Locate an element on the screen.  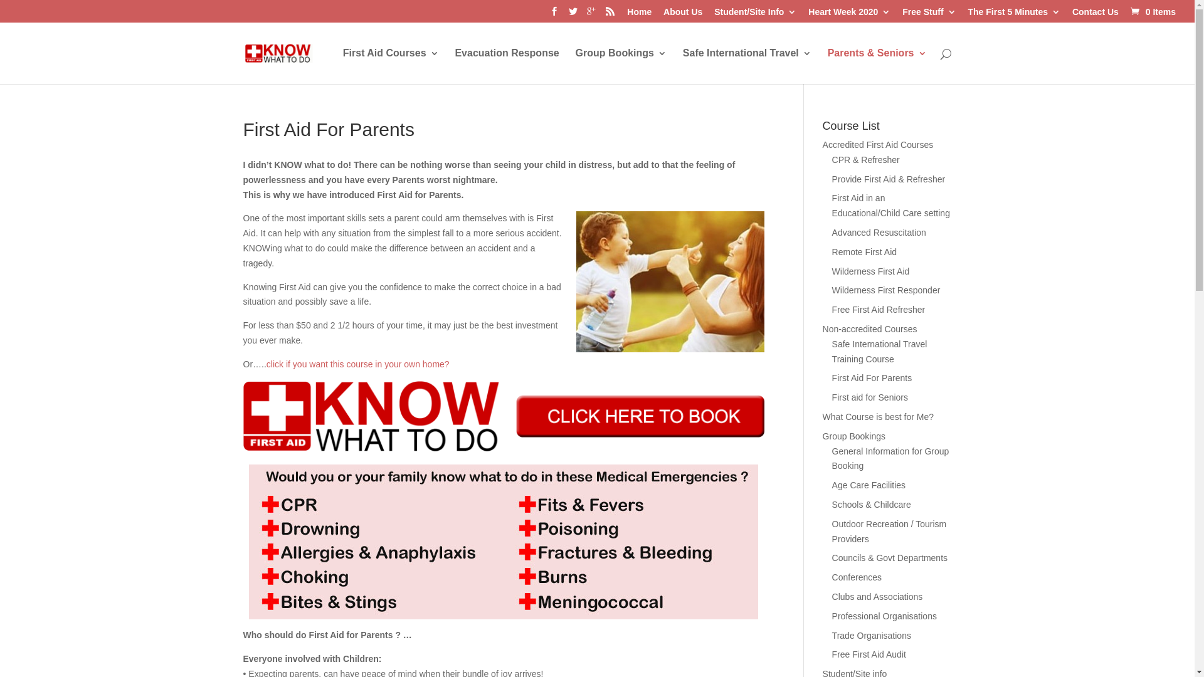
Conferences is located at coordinates (857, 577).